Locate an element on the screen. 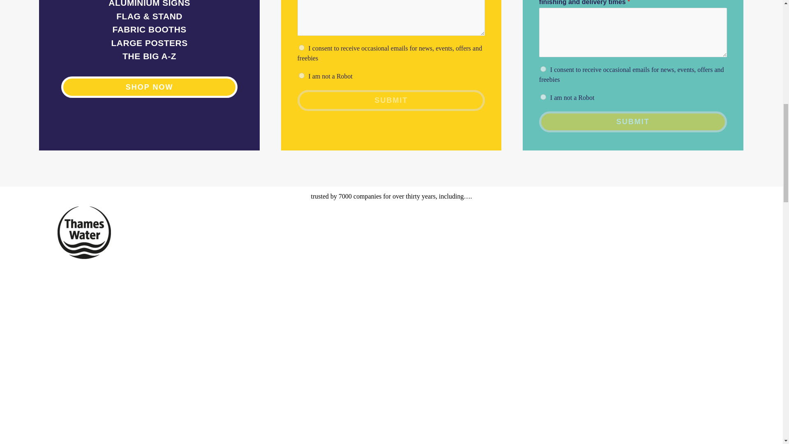 Image resolution: width=789 pixels, height=444 pixels. THE BIG A-Z is located at coordinates (149, 56).